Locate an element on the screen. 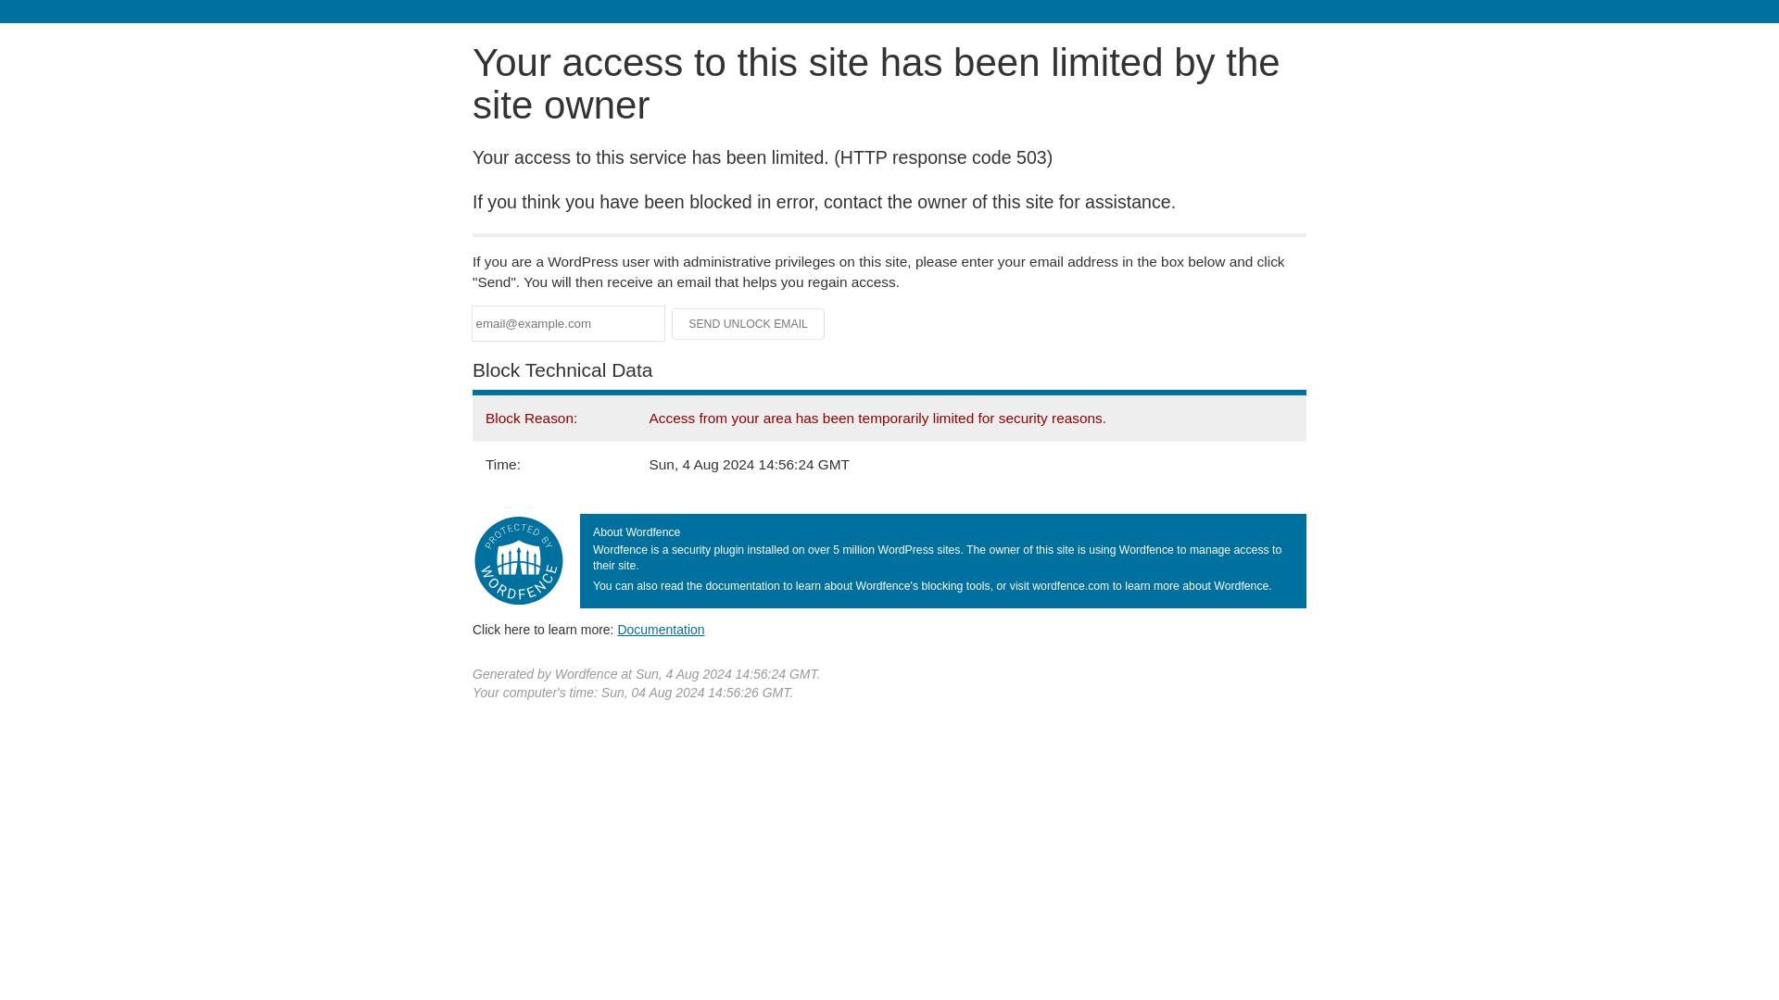 The height and width of the screenshot is (1000, 1779). Documentation is located at coordinates (661, 629).